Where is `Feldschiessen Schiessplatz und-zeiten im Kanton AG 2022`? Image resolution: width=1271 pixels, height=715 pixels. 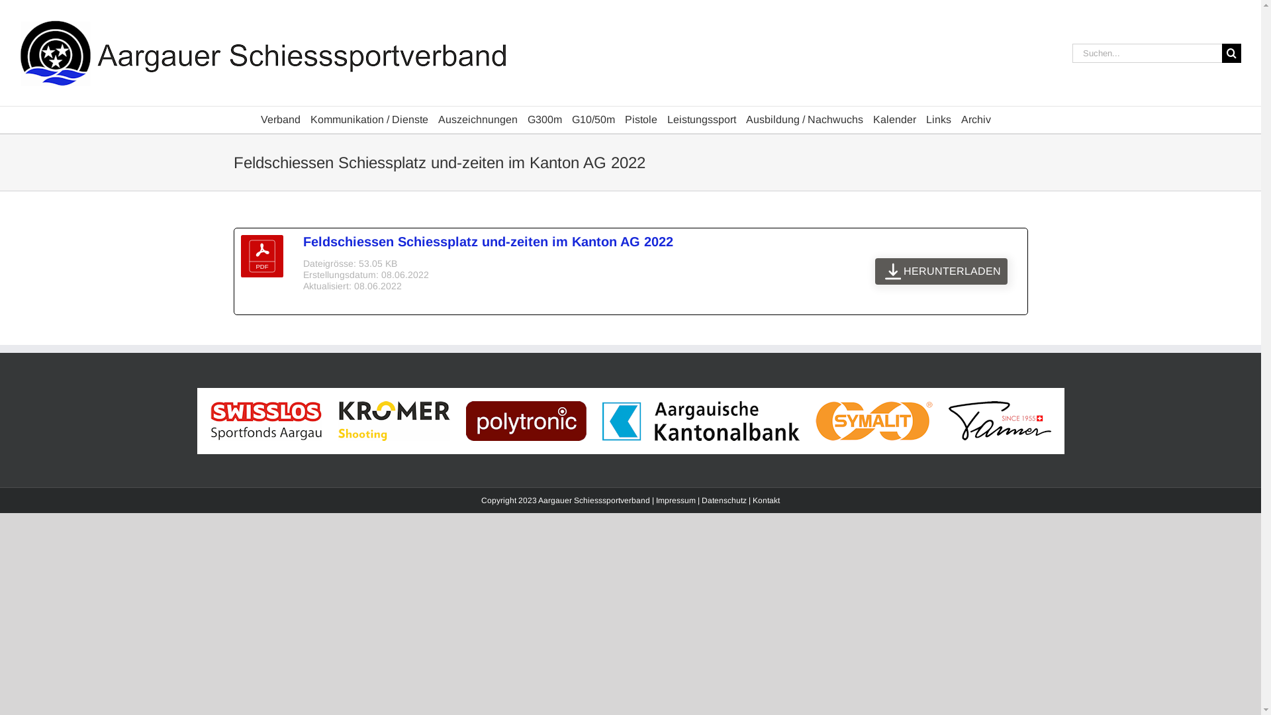
Feldschiessen Schiessplatz und-zeiten im Kanton AG 2022 is located at coordinates (489, 242).